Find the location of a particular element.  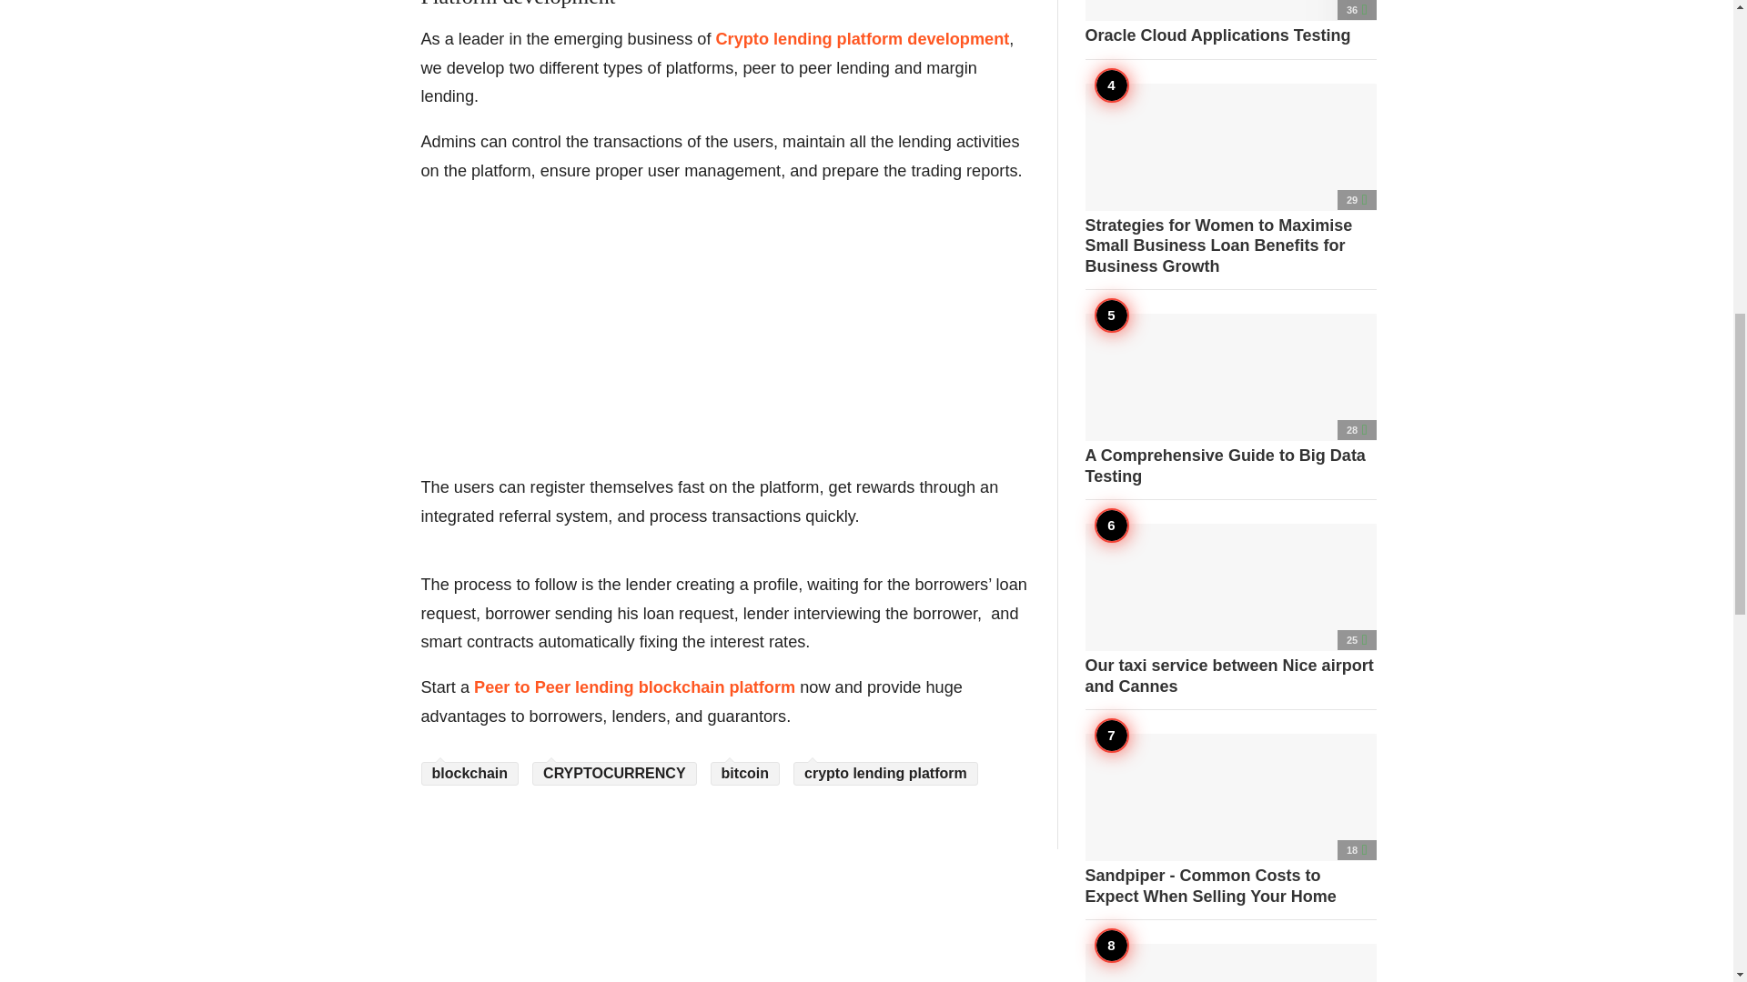

A Comprehensive Guide to Big Data Testing is located at coordinates (1230, 399).